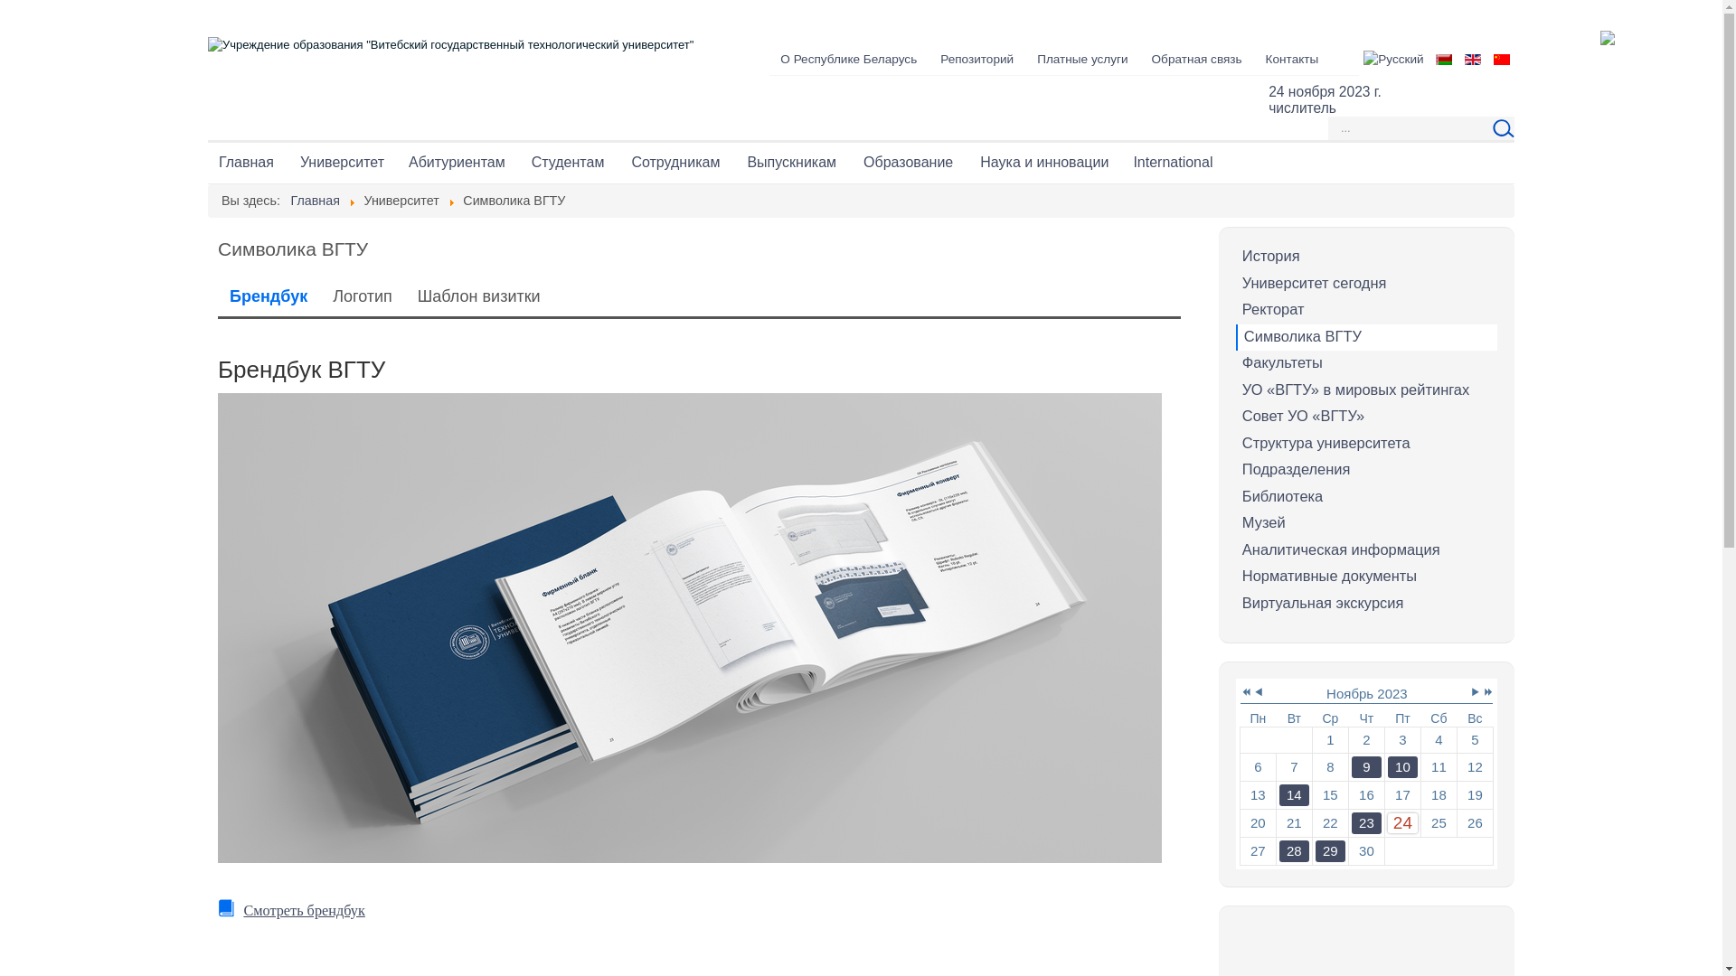  What do you see at coordinates (1295, 851) in the screenshot?
I see `28` at bounding box center [1295, 851].